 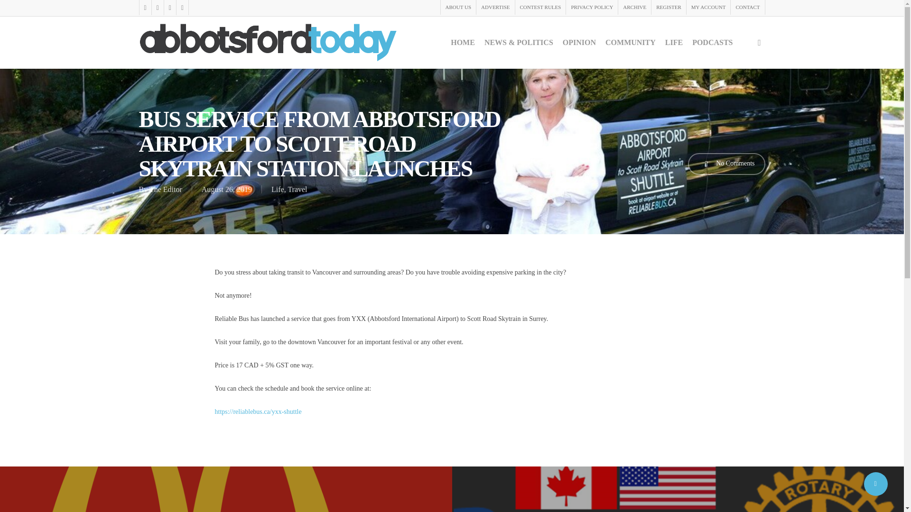 I want to click on ARCHIVE, so click(x=634, y=8).